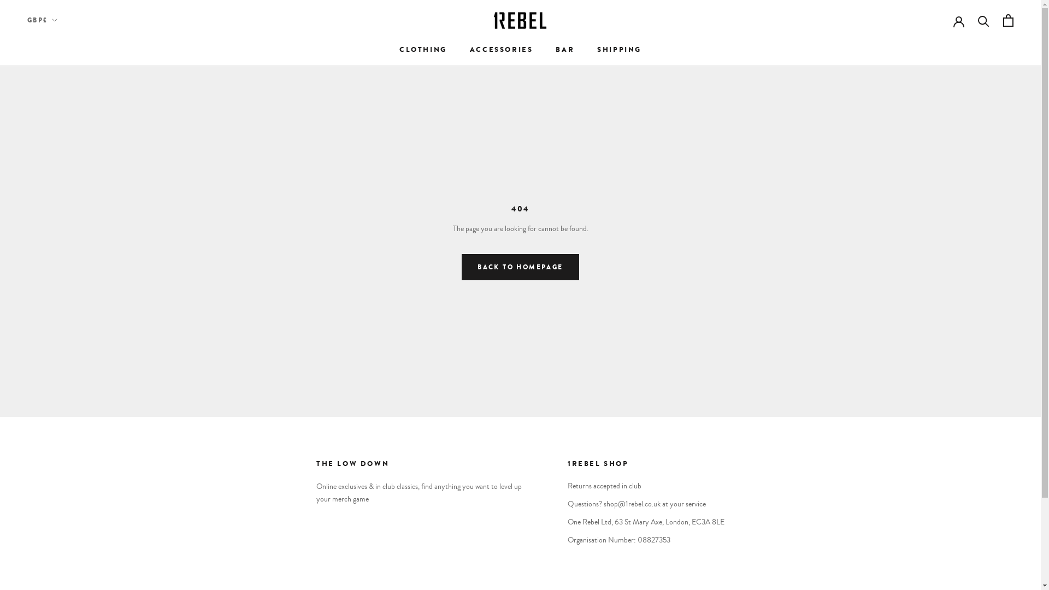  Describe the element at coordinates (65, 143) in the screenshot. I see `AWG` at that location.